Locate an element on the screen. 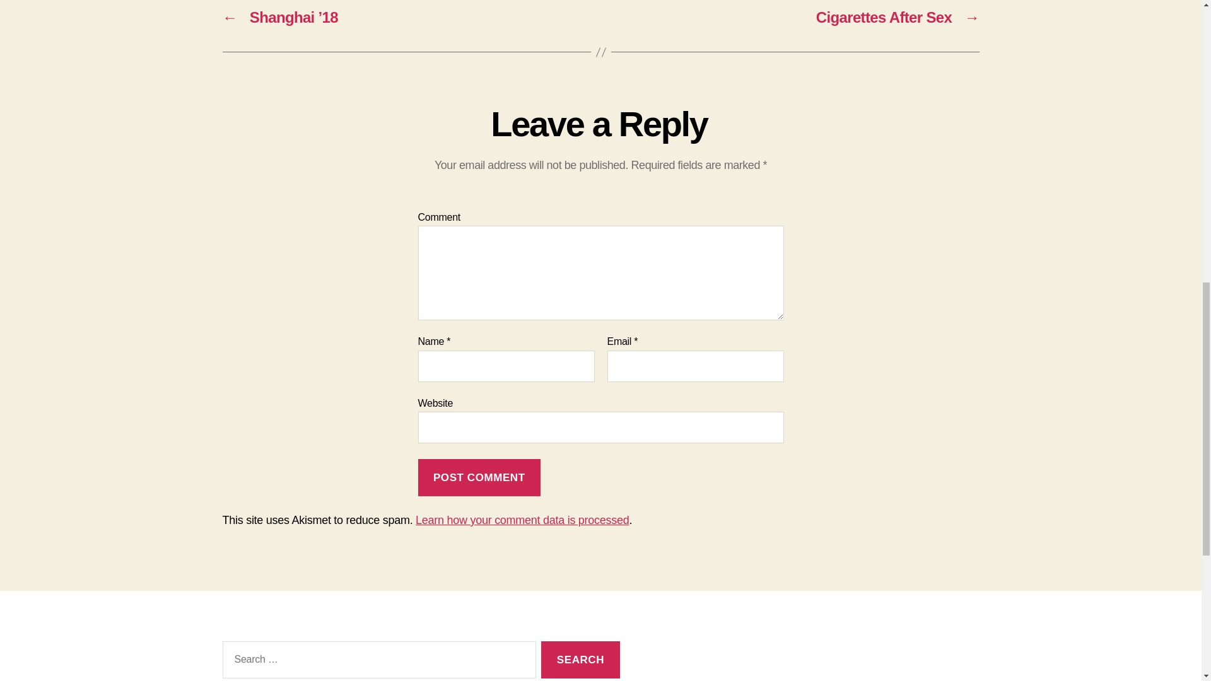 This screenshot has width=1211, height=681. Learn how your comment data is processed is located at coordinates (522, 520).